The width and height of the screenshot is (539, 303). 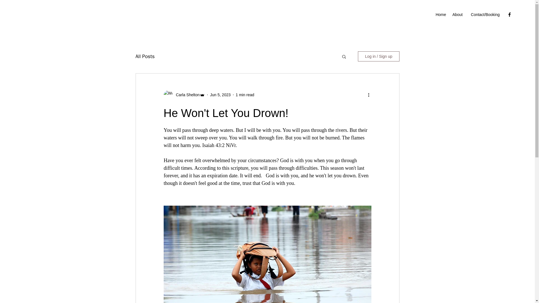 I want to click on Home, so click(x=440, y=14).